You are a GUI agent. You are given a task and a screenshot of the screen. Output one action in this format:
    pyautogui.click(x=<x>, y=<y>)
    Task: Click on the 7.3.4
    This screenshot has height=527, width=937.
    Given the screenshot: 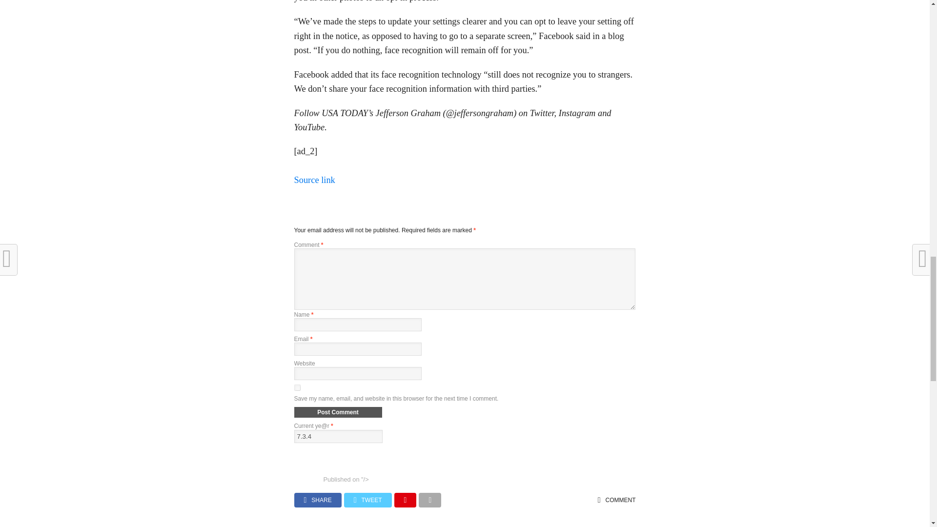 What is the action you would take?
    pyautogui.click(x=338, y=436)
    